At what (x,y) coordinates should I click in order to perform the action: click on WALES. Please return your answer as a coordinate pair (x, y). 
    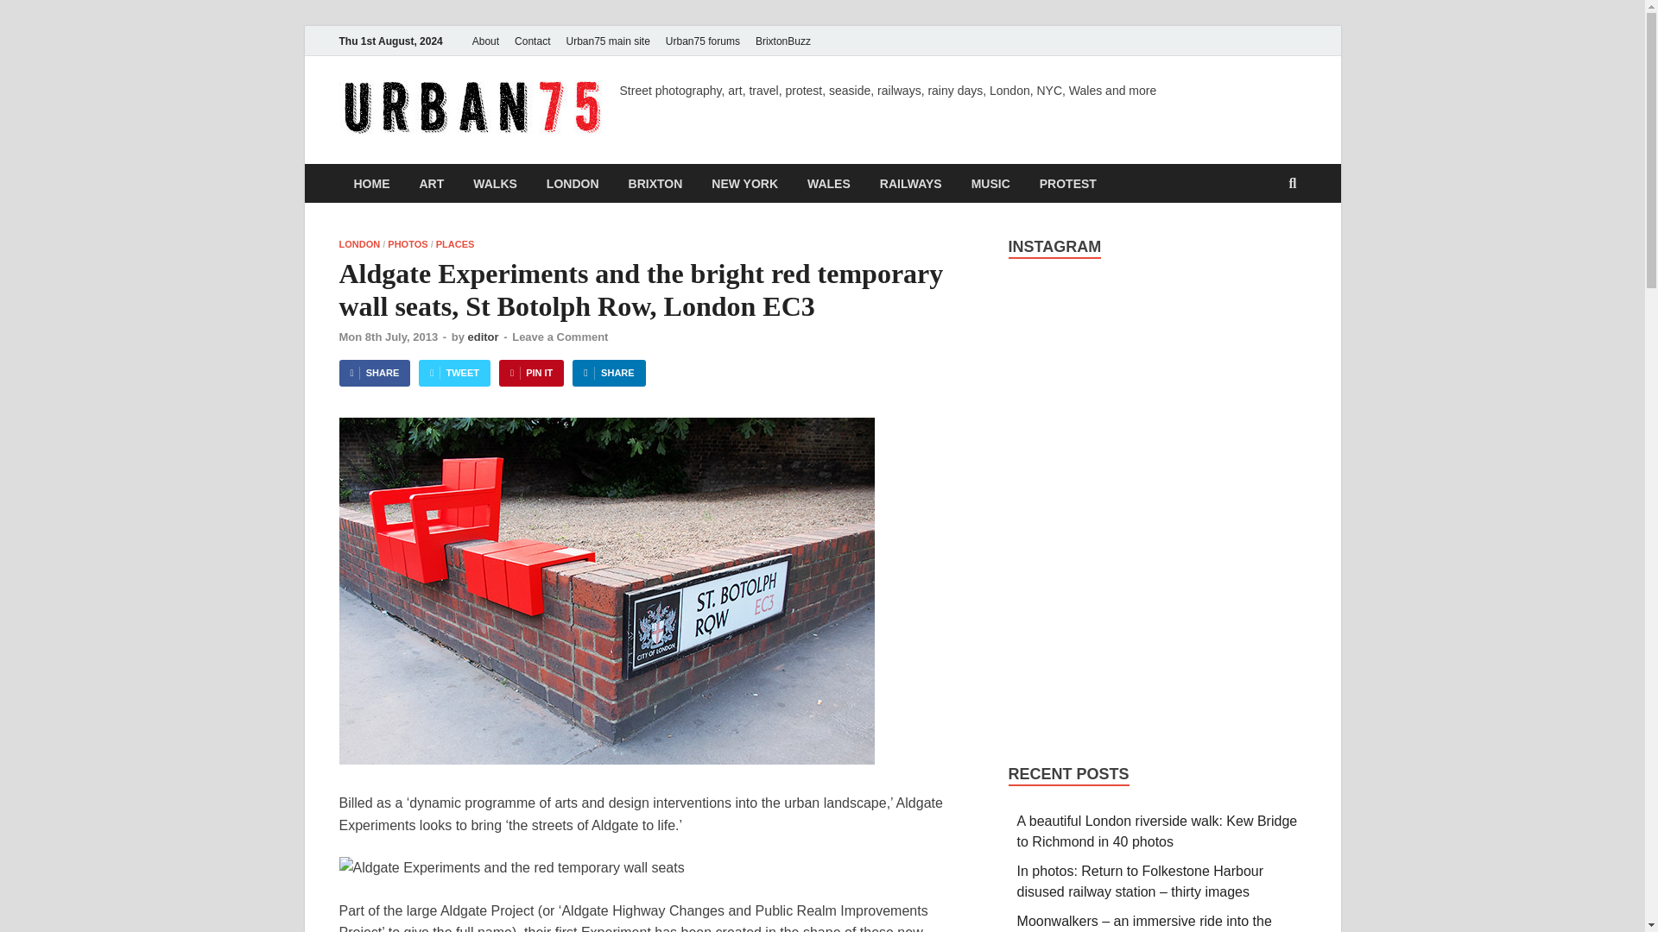
    Looking at the image, I should click on (829, 183).